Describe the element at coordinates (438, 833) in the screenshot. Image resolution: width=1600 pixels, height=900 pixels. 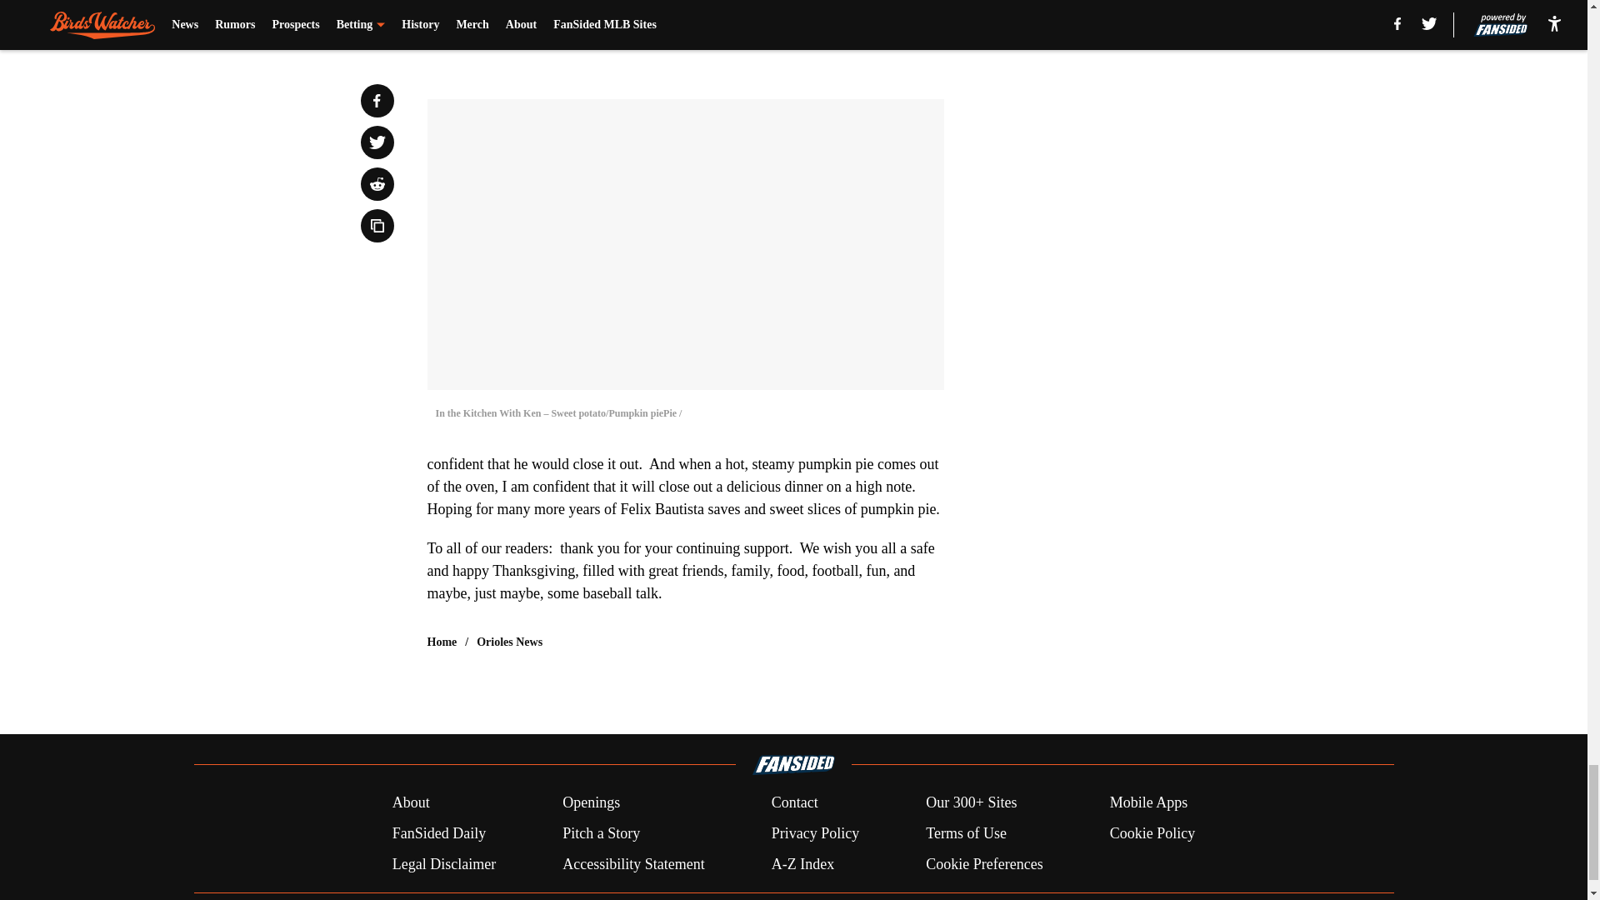
I see `FanSided Daily` at that location.